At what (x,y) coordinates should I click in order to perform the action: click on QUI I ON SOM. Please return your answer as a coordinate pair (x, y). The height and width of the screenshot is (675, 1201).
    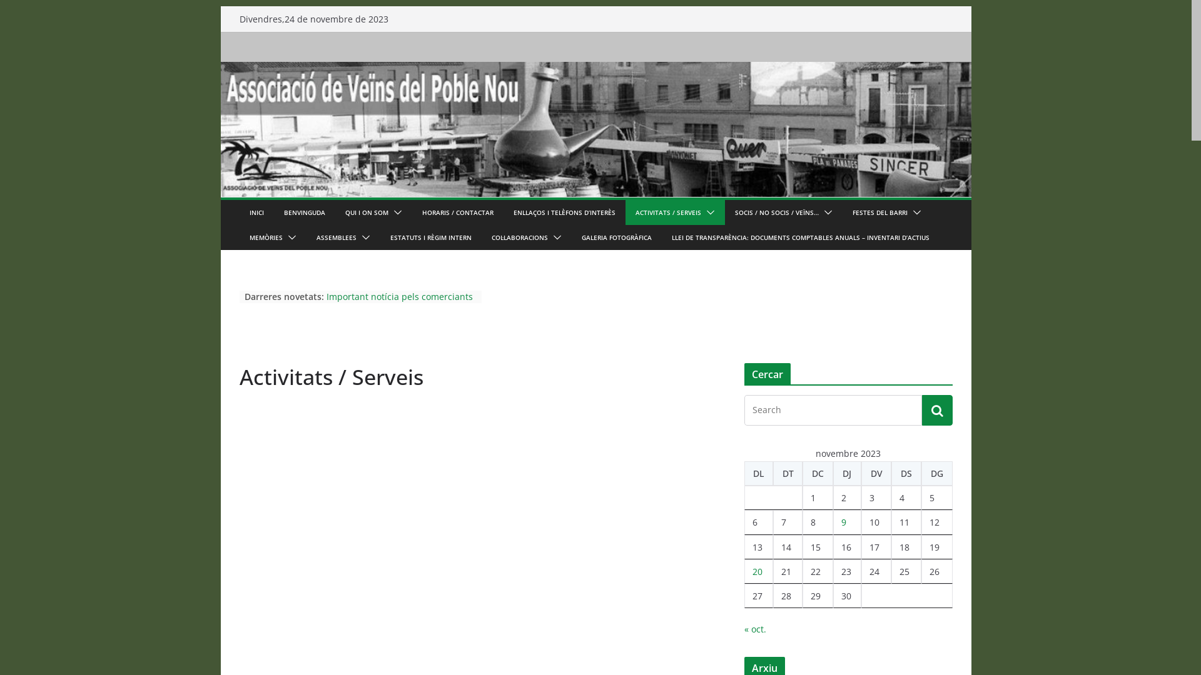
    Looking at the image, I should click on (367, 212).